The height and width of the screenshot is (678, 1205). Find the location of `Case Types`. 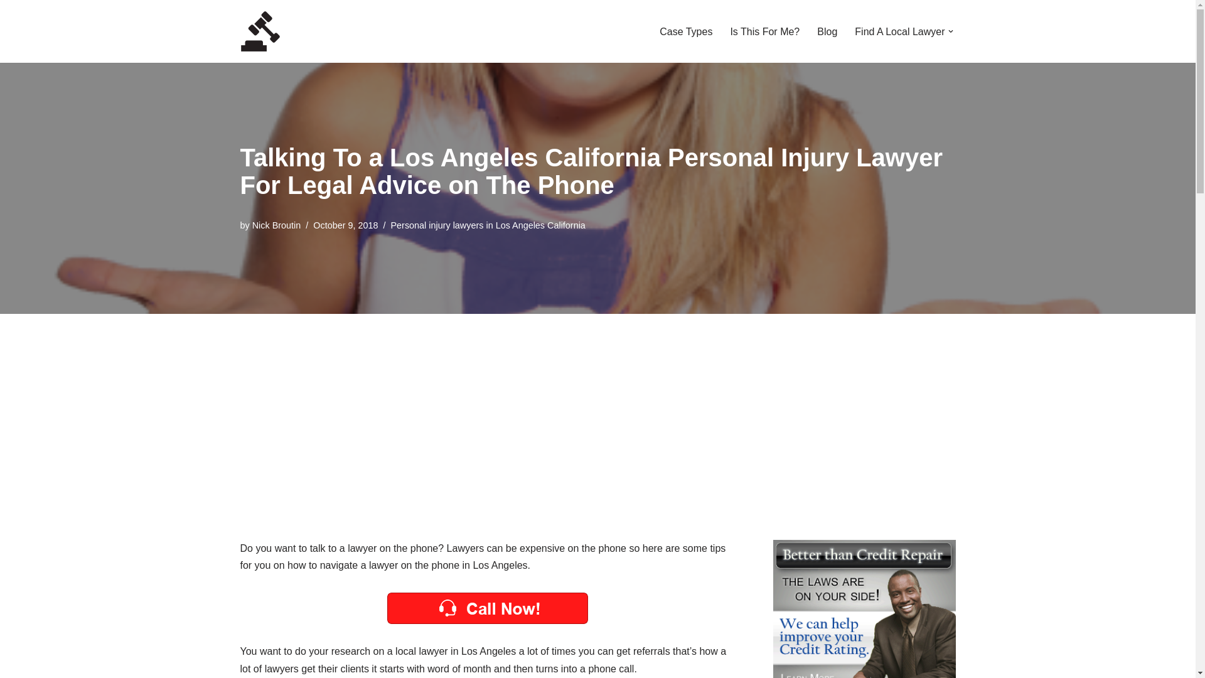

Case Types is located at coordinates (685, 31).